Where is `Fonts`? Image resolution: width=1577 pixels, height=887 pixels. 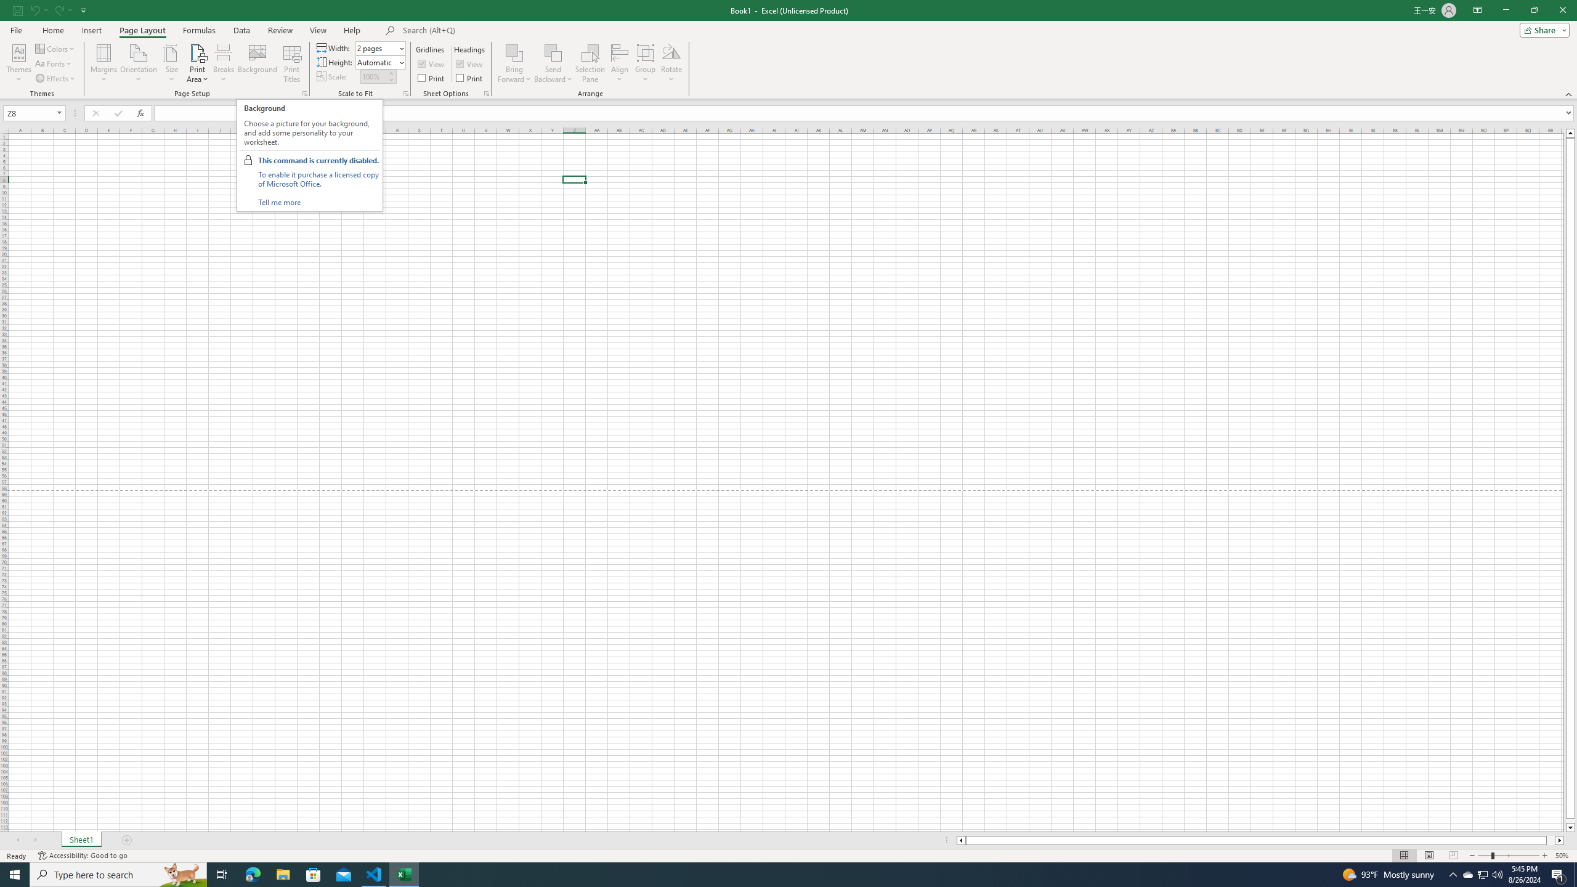
Fonts is located at coordinates (54, 64).